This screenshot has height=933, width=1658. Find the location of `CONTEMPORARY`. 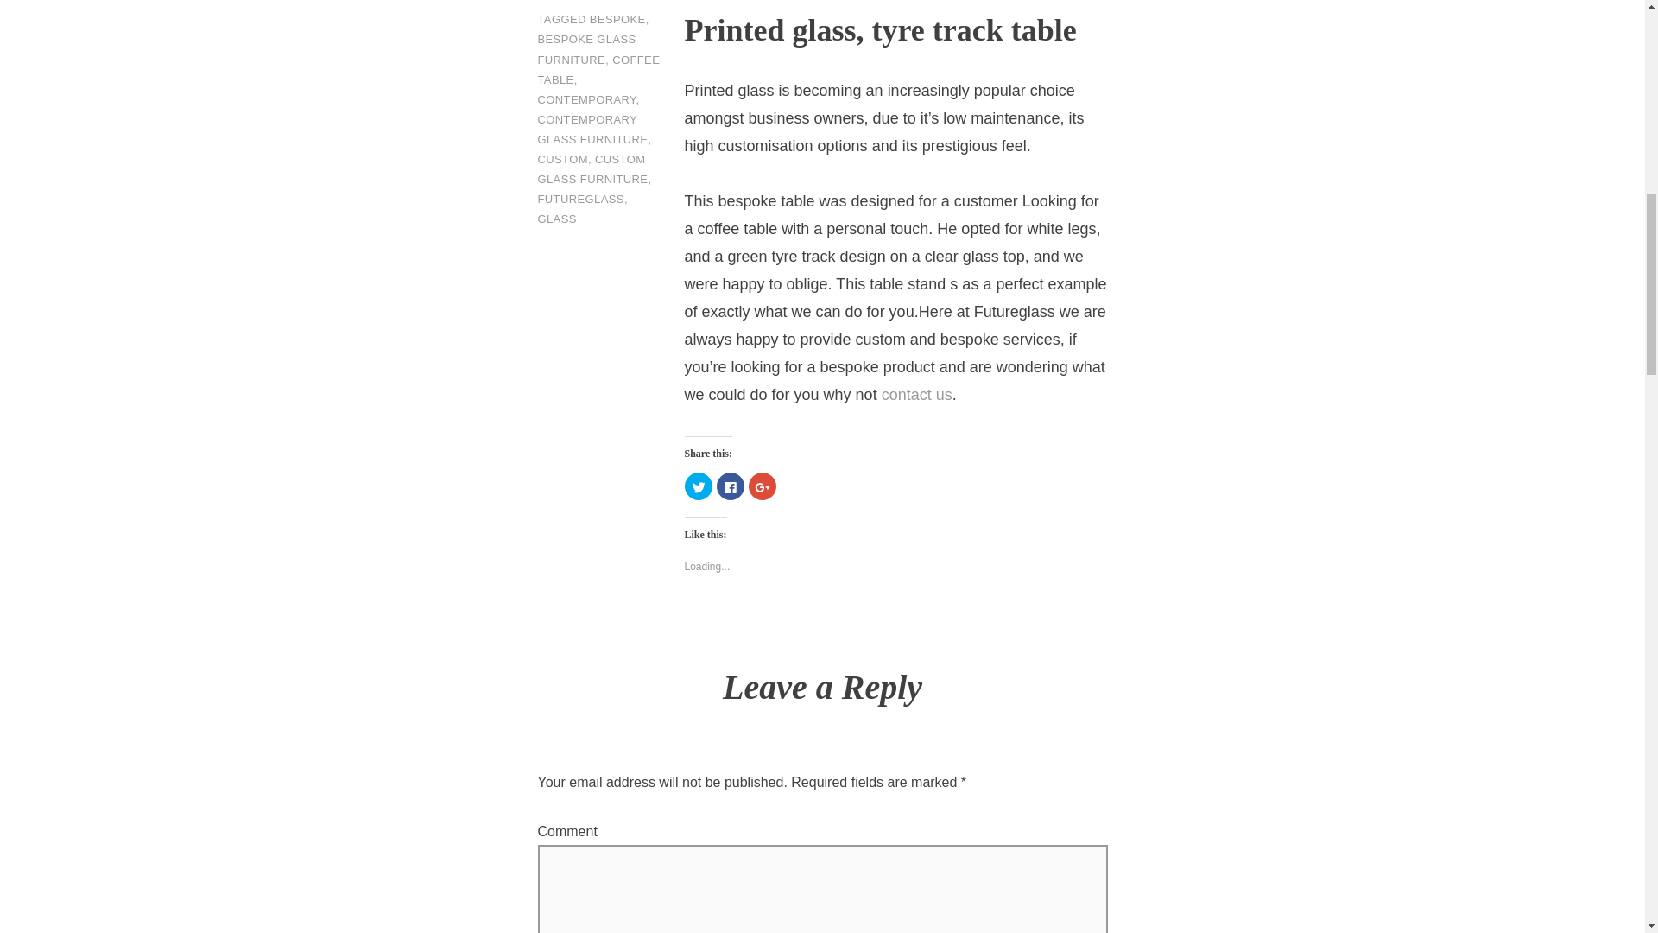

CONTEMPORARY is located at coordinates (585, 100).